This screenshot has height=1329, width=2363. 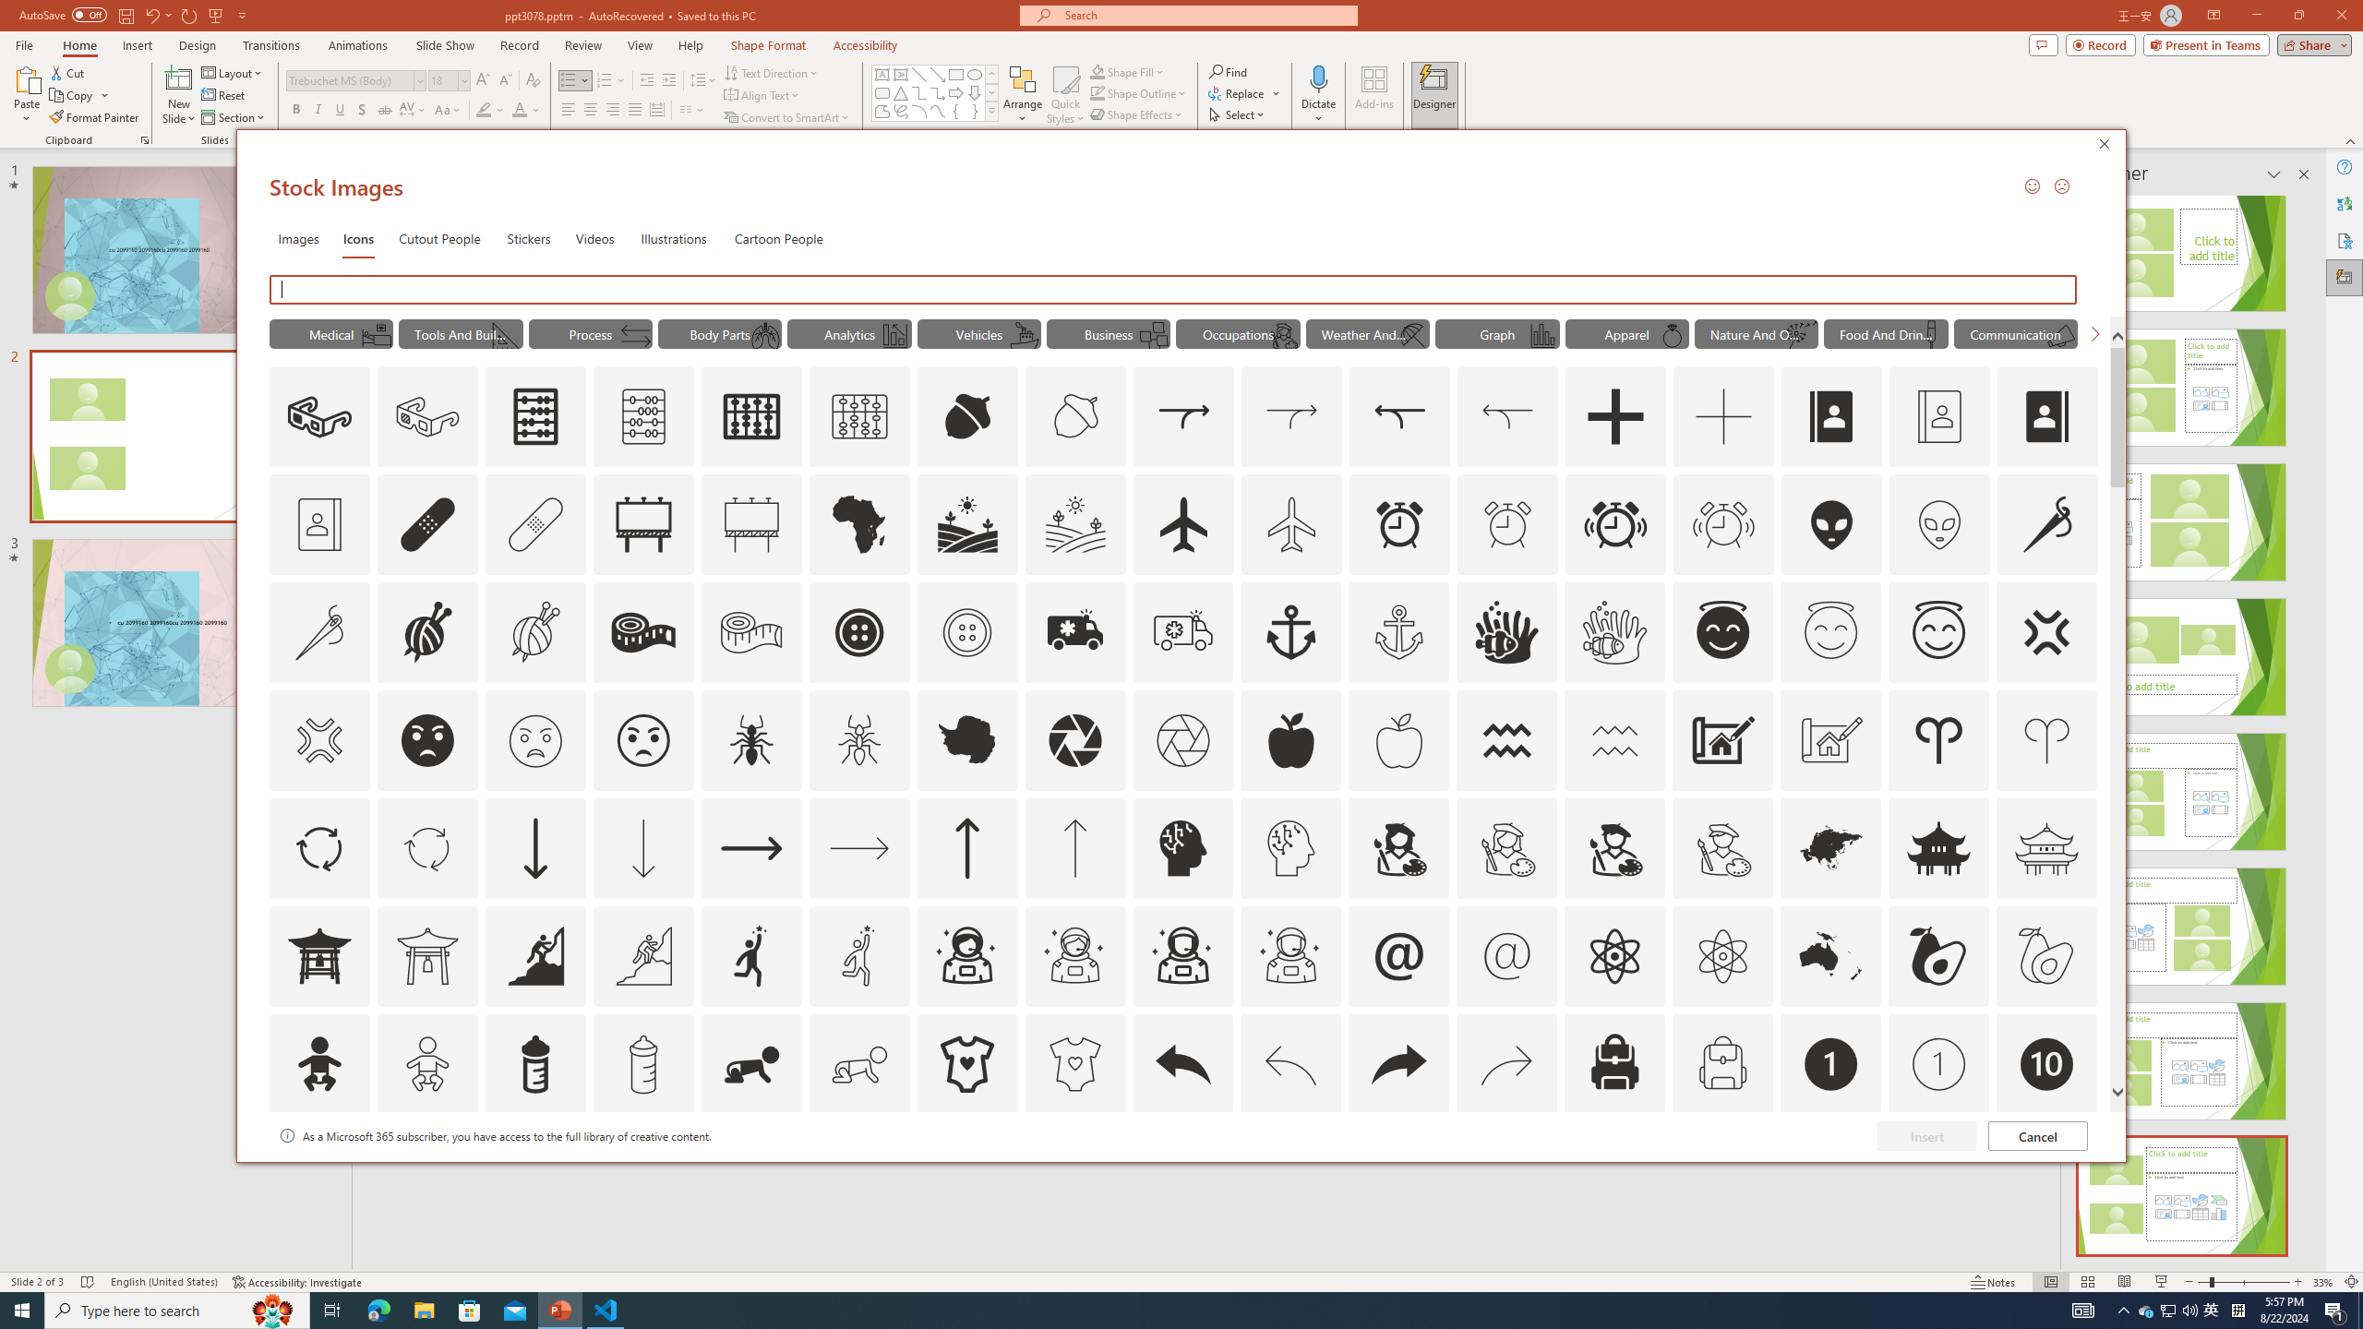 I want to click on AutomationID: Icons_3dGlasses_M, so click(x=427, y=417).